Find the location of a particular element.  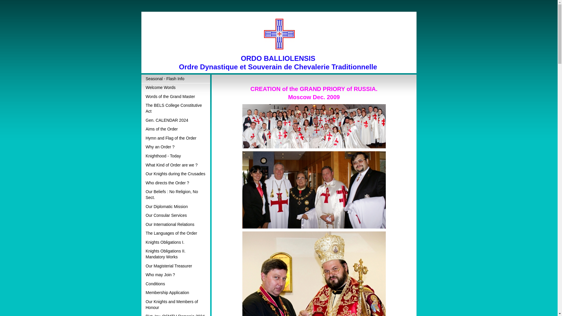

The Languages of the Order is located at coordinates (175, 233).